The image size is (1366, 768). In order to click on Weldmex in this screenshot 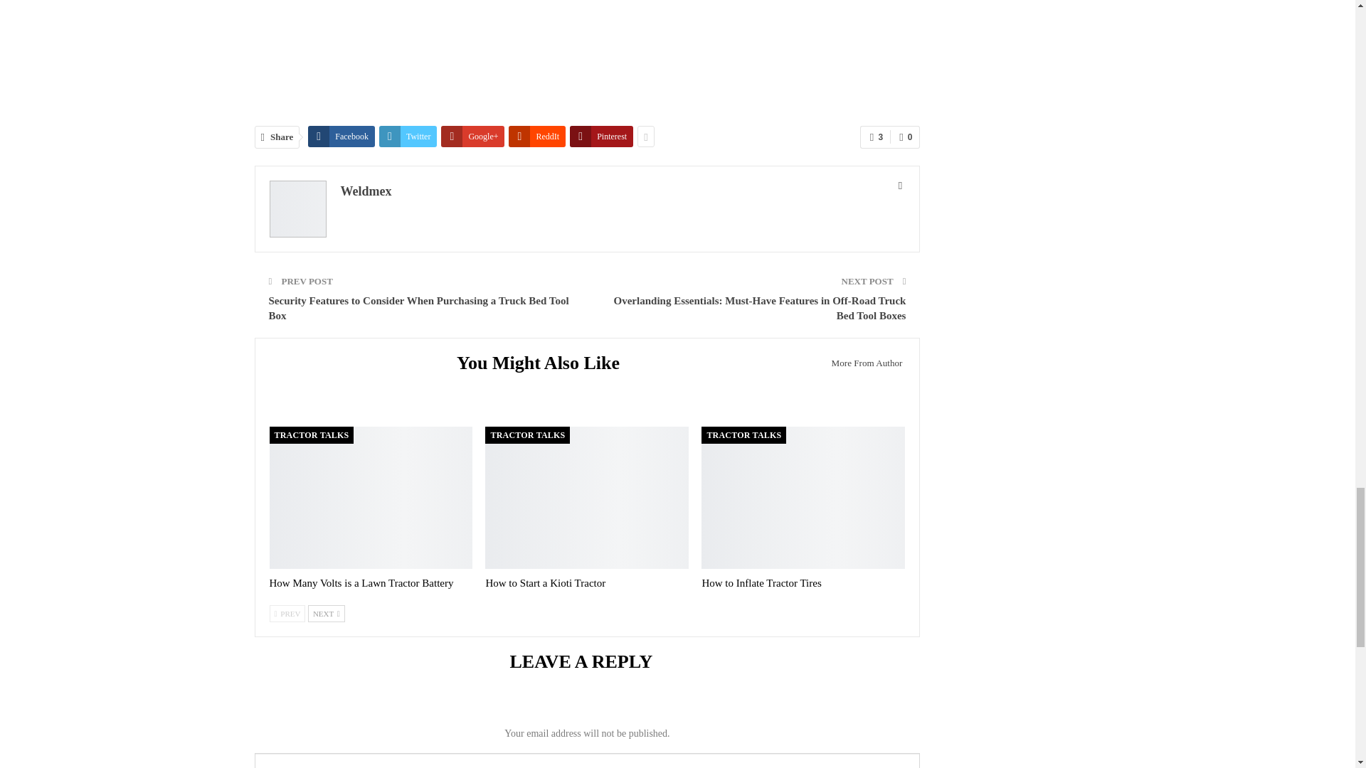, I will do `click(366, 191)`.